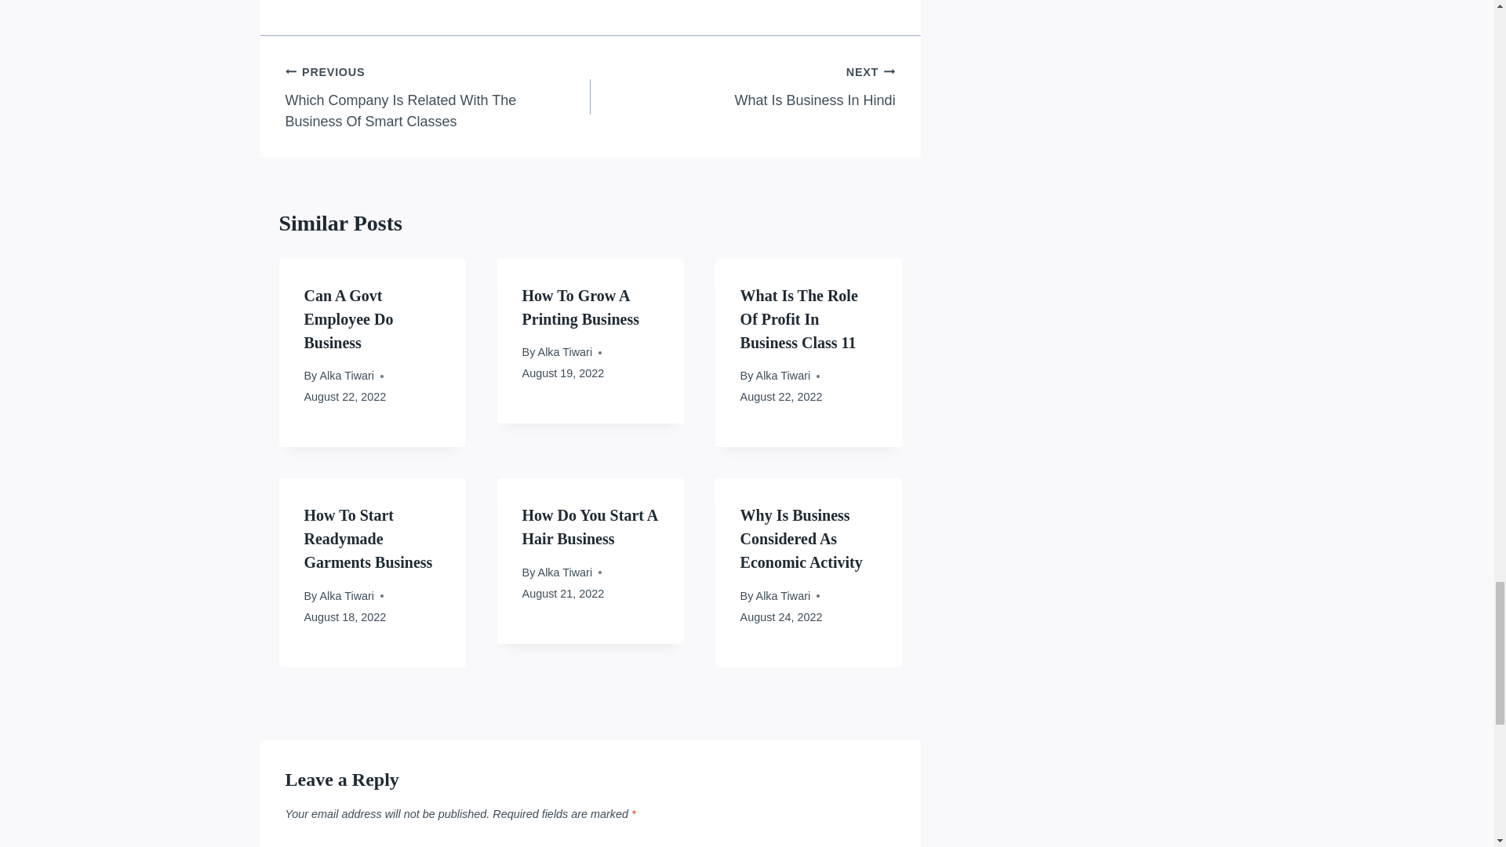 This screenshot has height=847, width=1506. What do you see at coordinates (590, 526) in the screenshot?
I see `What Is The Role Of Profit In Business Class 11` at bounding box center [590, 526].